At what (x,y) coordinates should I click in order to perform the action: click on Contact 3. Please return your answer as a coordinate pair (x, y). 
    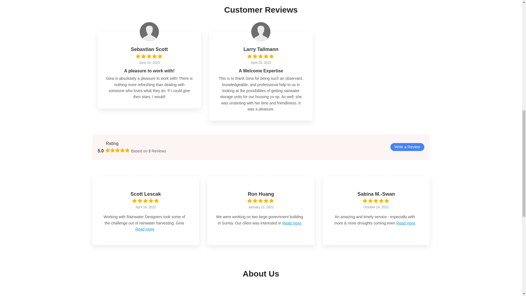
    Looking at the image, I should click on (261, 32).